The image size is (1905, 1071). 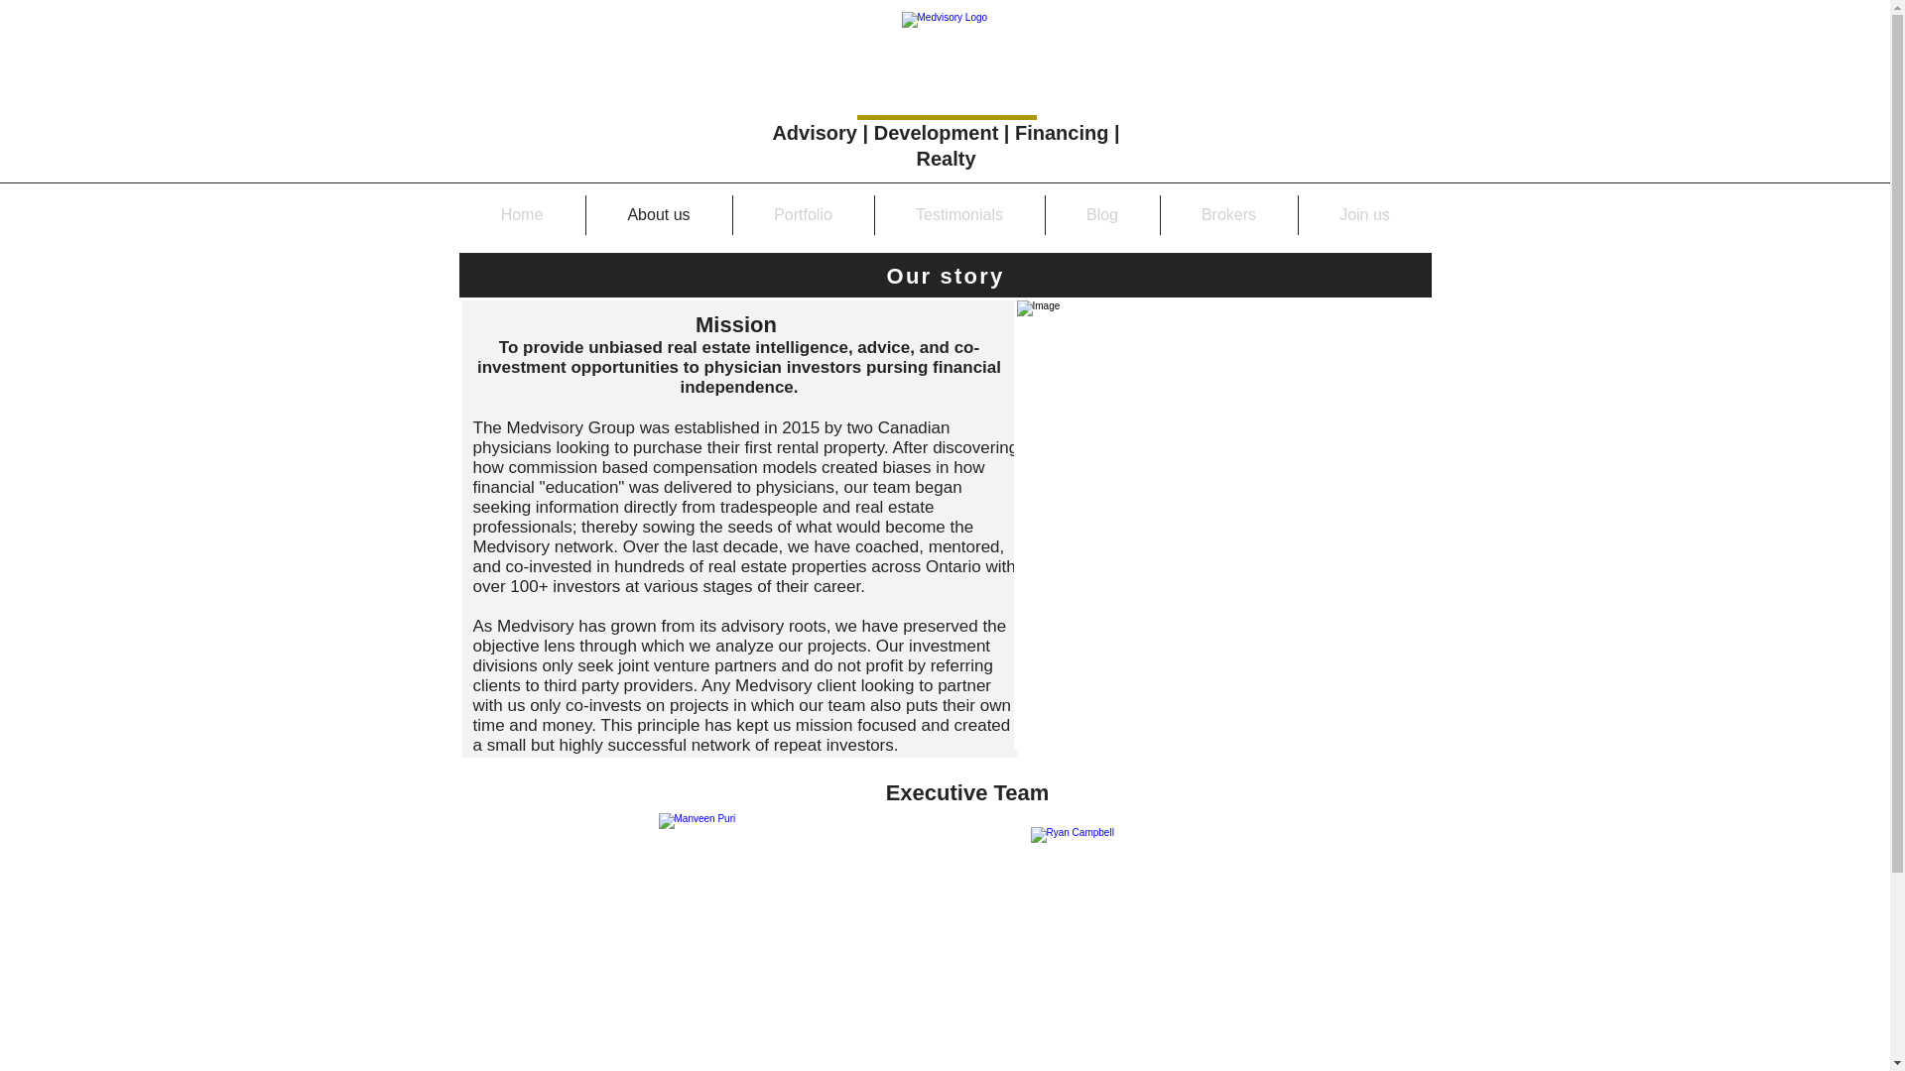 What do you see at coordinates (522, 214) in the screenshot?
I see `Home` at bounding box center [522, 214].